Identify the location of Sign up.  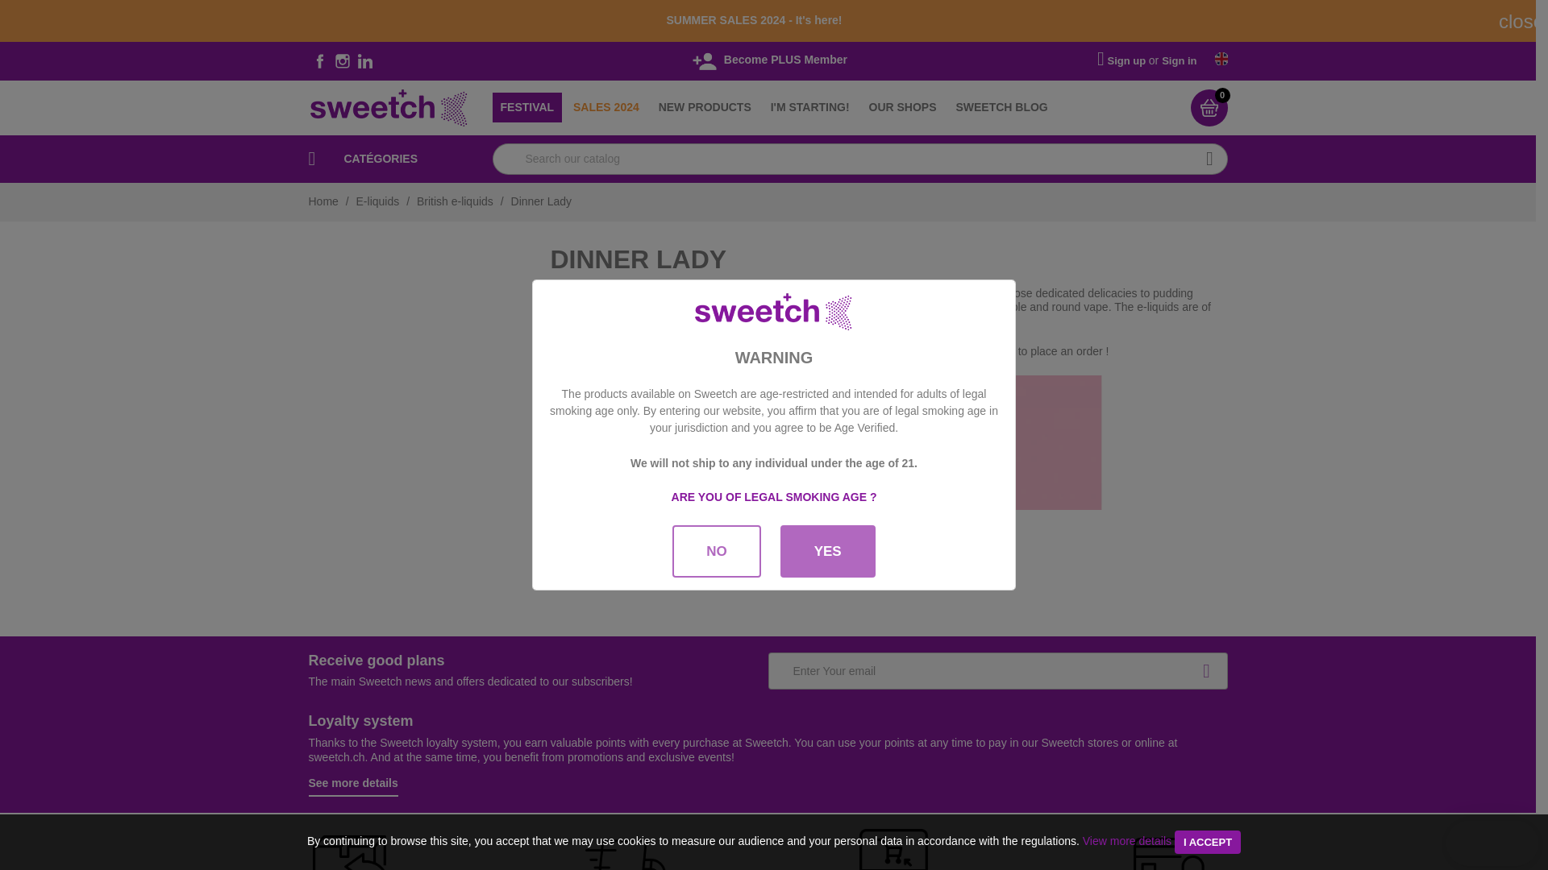
(1128, 60).